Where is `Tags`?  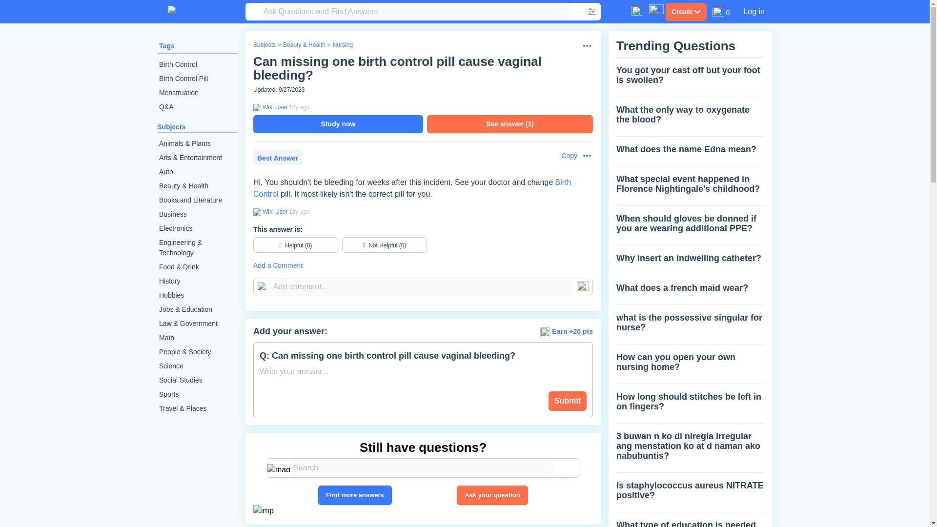
Tags is located at coordinates (167, 46).